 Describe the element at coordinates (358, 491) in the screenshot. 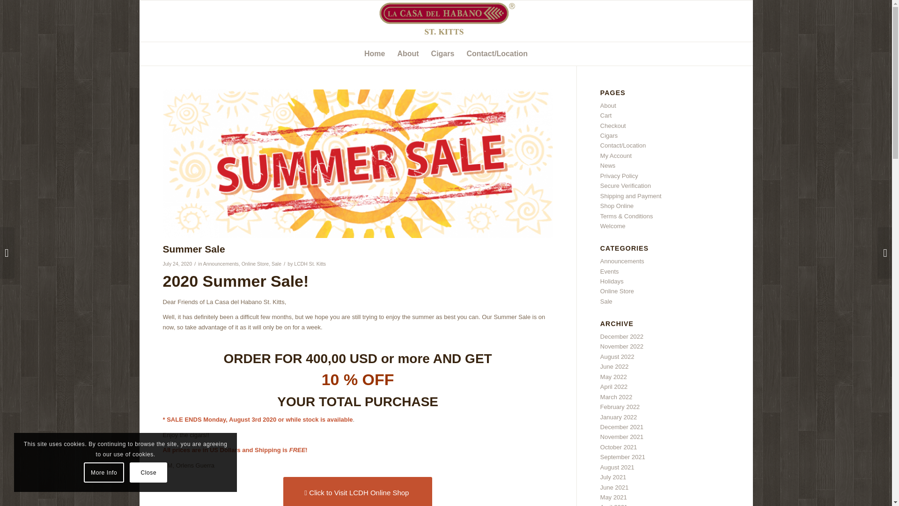

I see `Click to Visit LCDH Online Shop` at that location.